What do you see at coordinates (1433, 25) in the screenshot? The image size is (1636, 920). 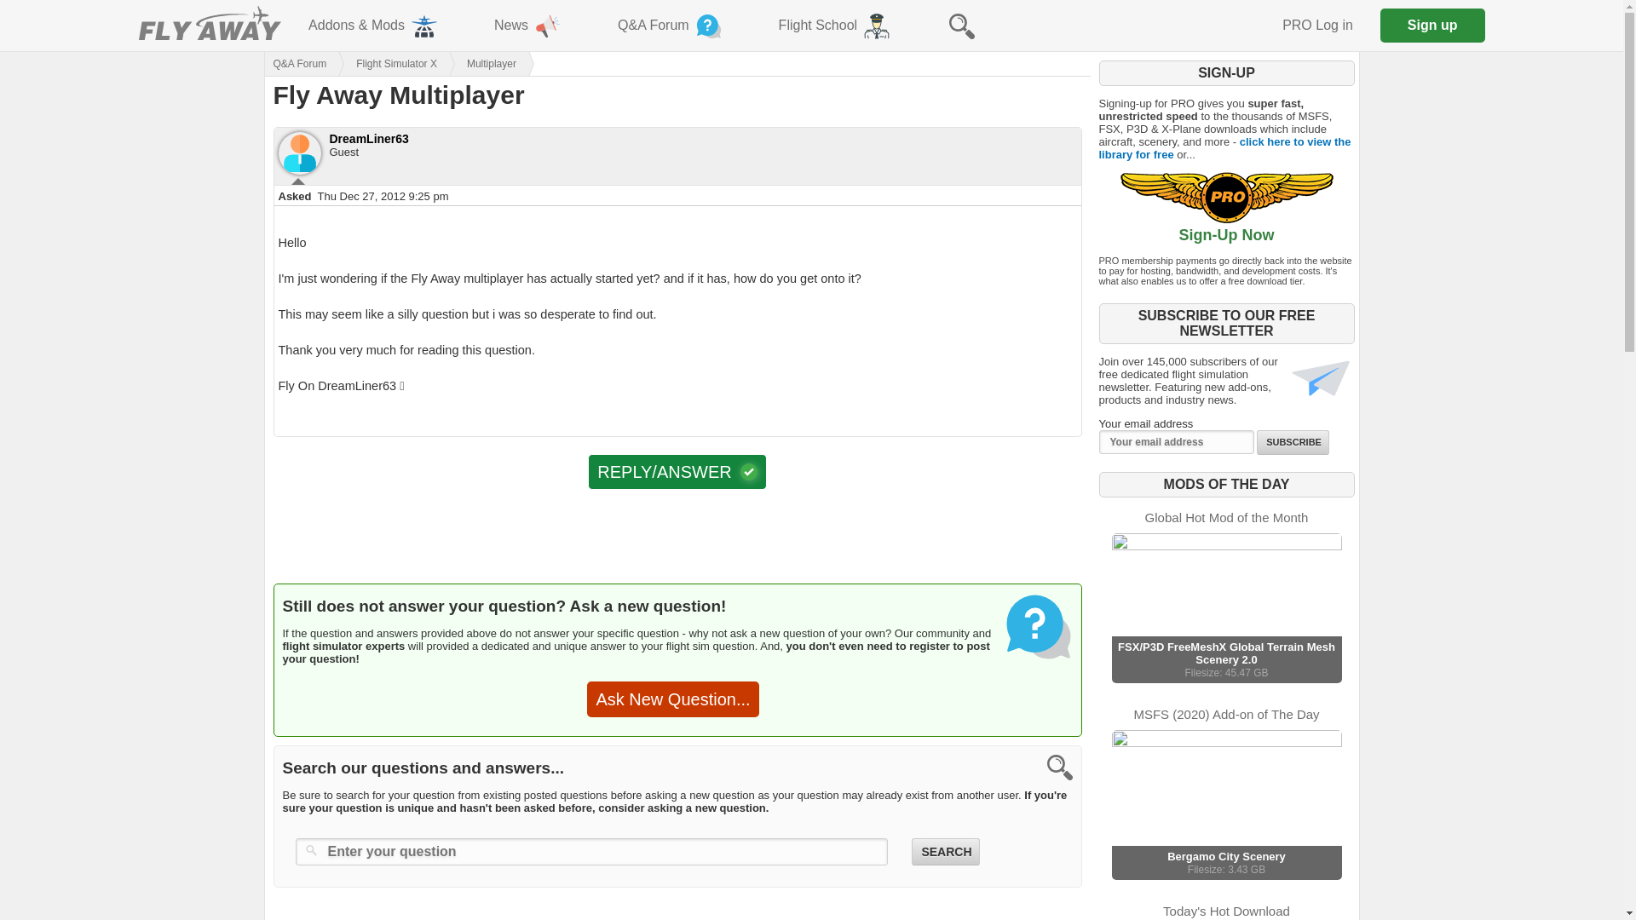 I see `Register with Fly Away Simulation` at bounding box center [1433, 25].